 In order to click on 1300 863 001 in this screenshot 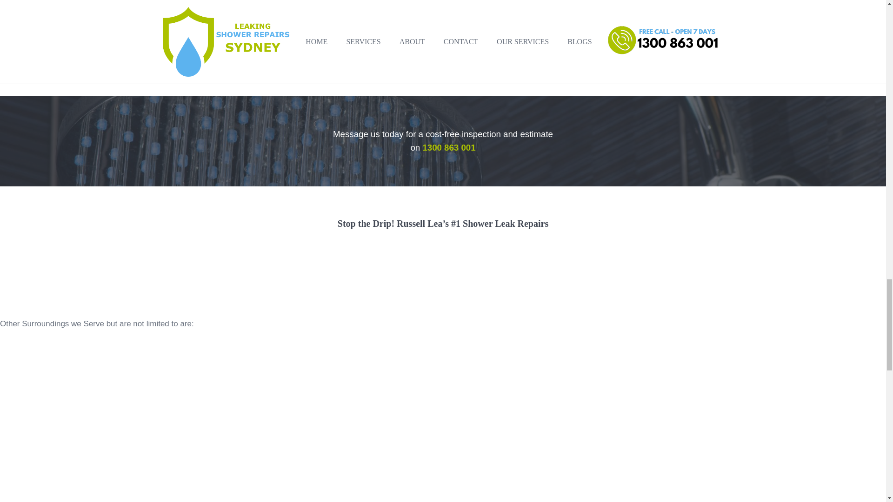, I will do `click(448, 147)`.